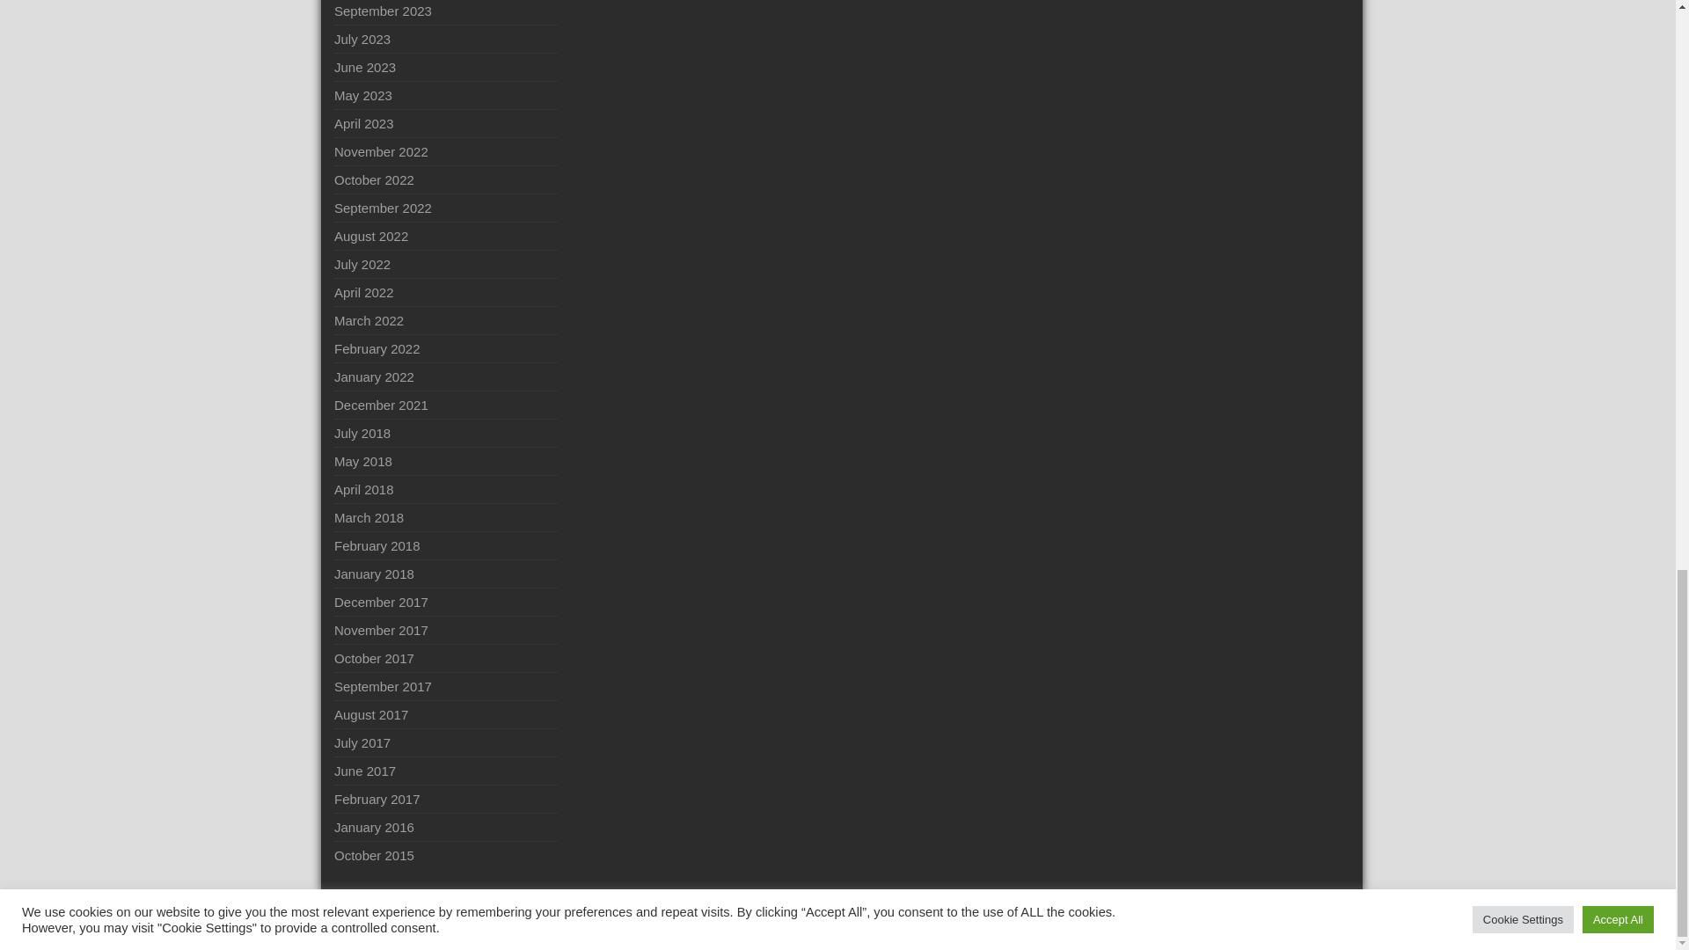 The height and width of the screenshot is (950, 1689). Describe the element at coordinates (374, 179) in the screenshot. I see `October 2022` at that location.